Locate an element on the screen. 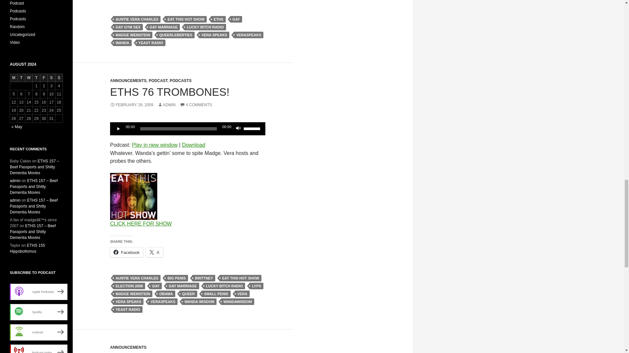 The width and height of the screenshot is (629, 353). AUNTIE VERA CHARLES is located at coordinates (137, 19).